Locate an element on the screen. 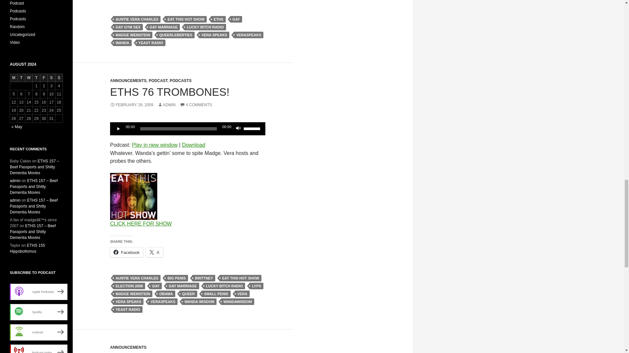 The width and height of the screenshot is (629, 353). AUNTIE VERA CHARLES is located at coordinates (137, 19).